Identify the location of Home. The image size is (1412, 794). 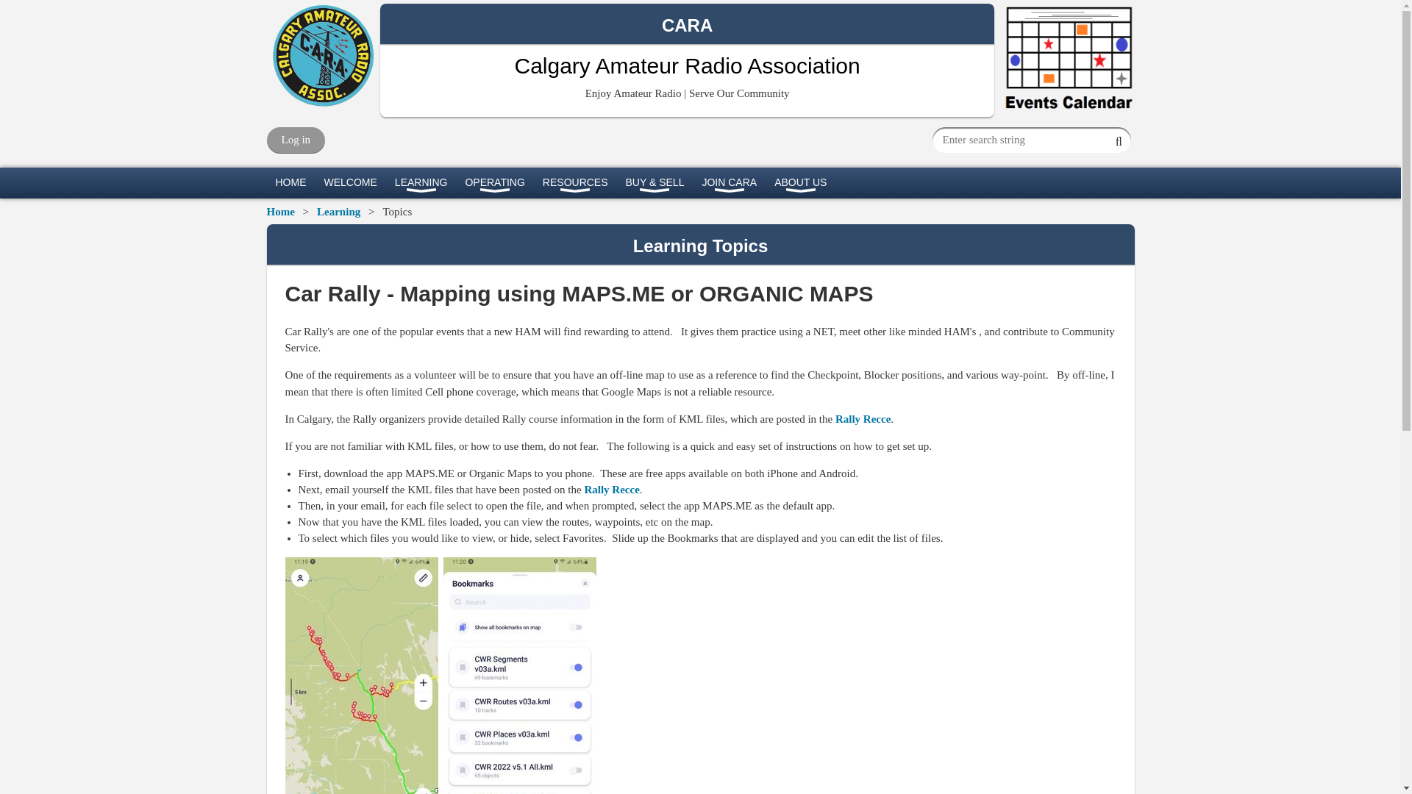
(290, 182).